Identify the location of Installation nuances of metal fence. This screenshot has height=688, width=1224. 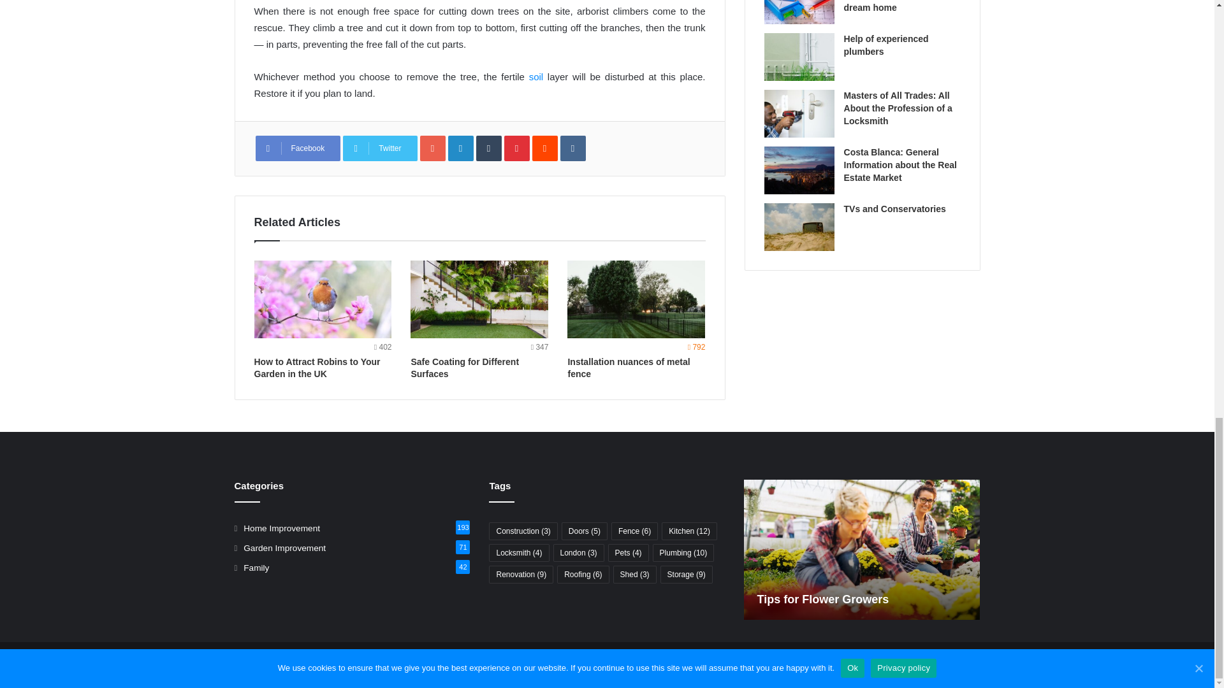
(636, 299).